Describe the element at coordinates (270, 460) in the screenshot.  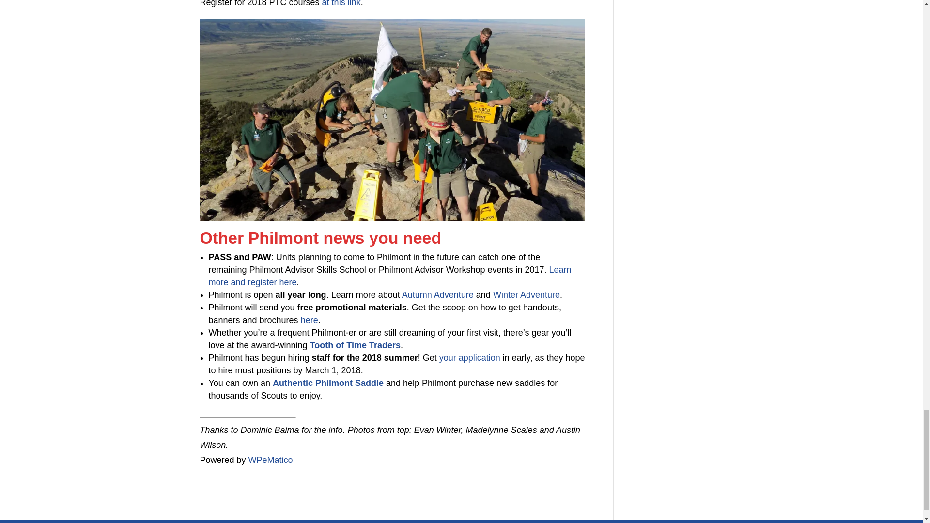
I see `WPeMatico` at that location.